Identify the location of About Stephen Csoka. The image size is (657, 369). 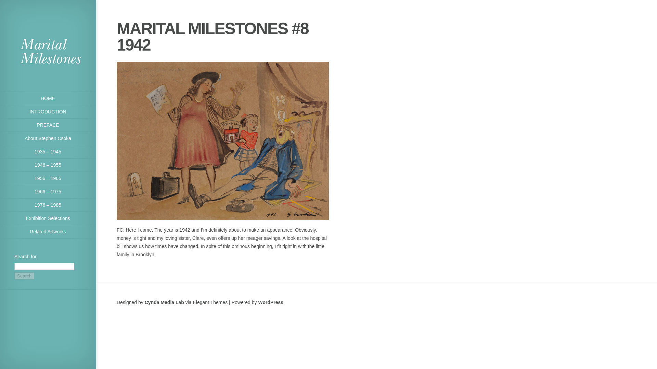
(48, 138).